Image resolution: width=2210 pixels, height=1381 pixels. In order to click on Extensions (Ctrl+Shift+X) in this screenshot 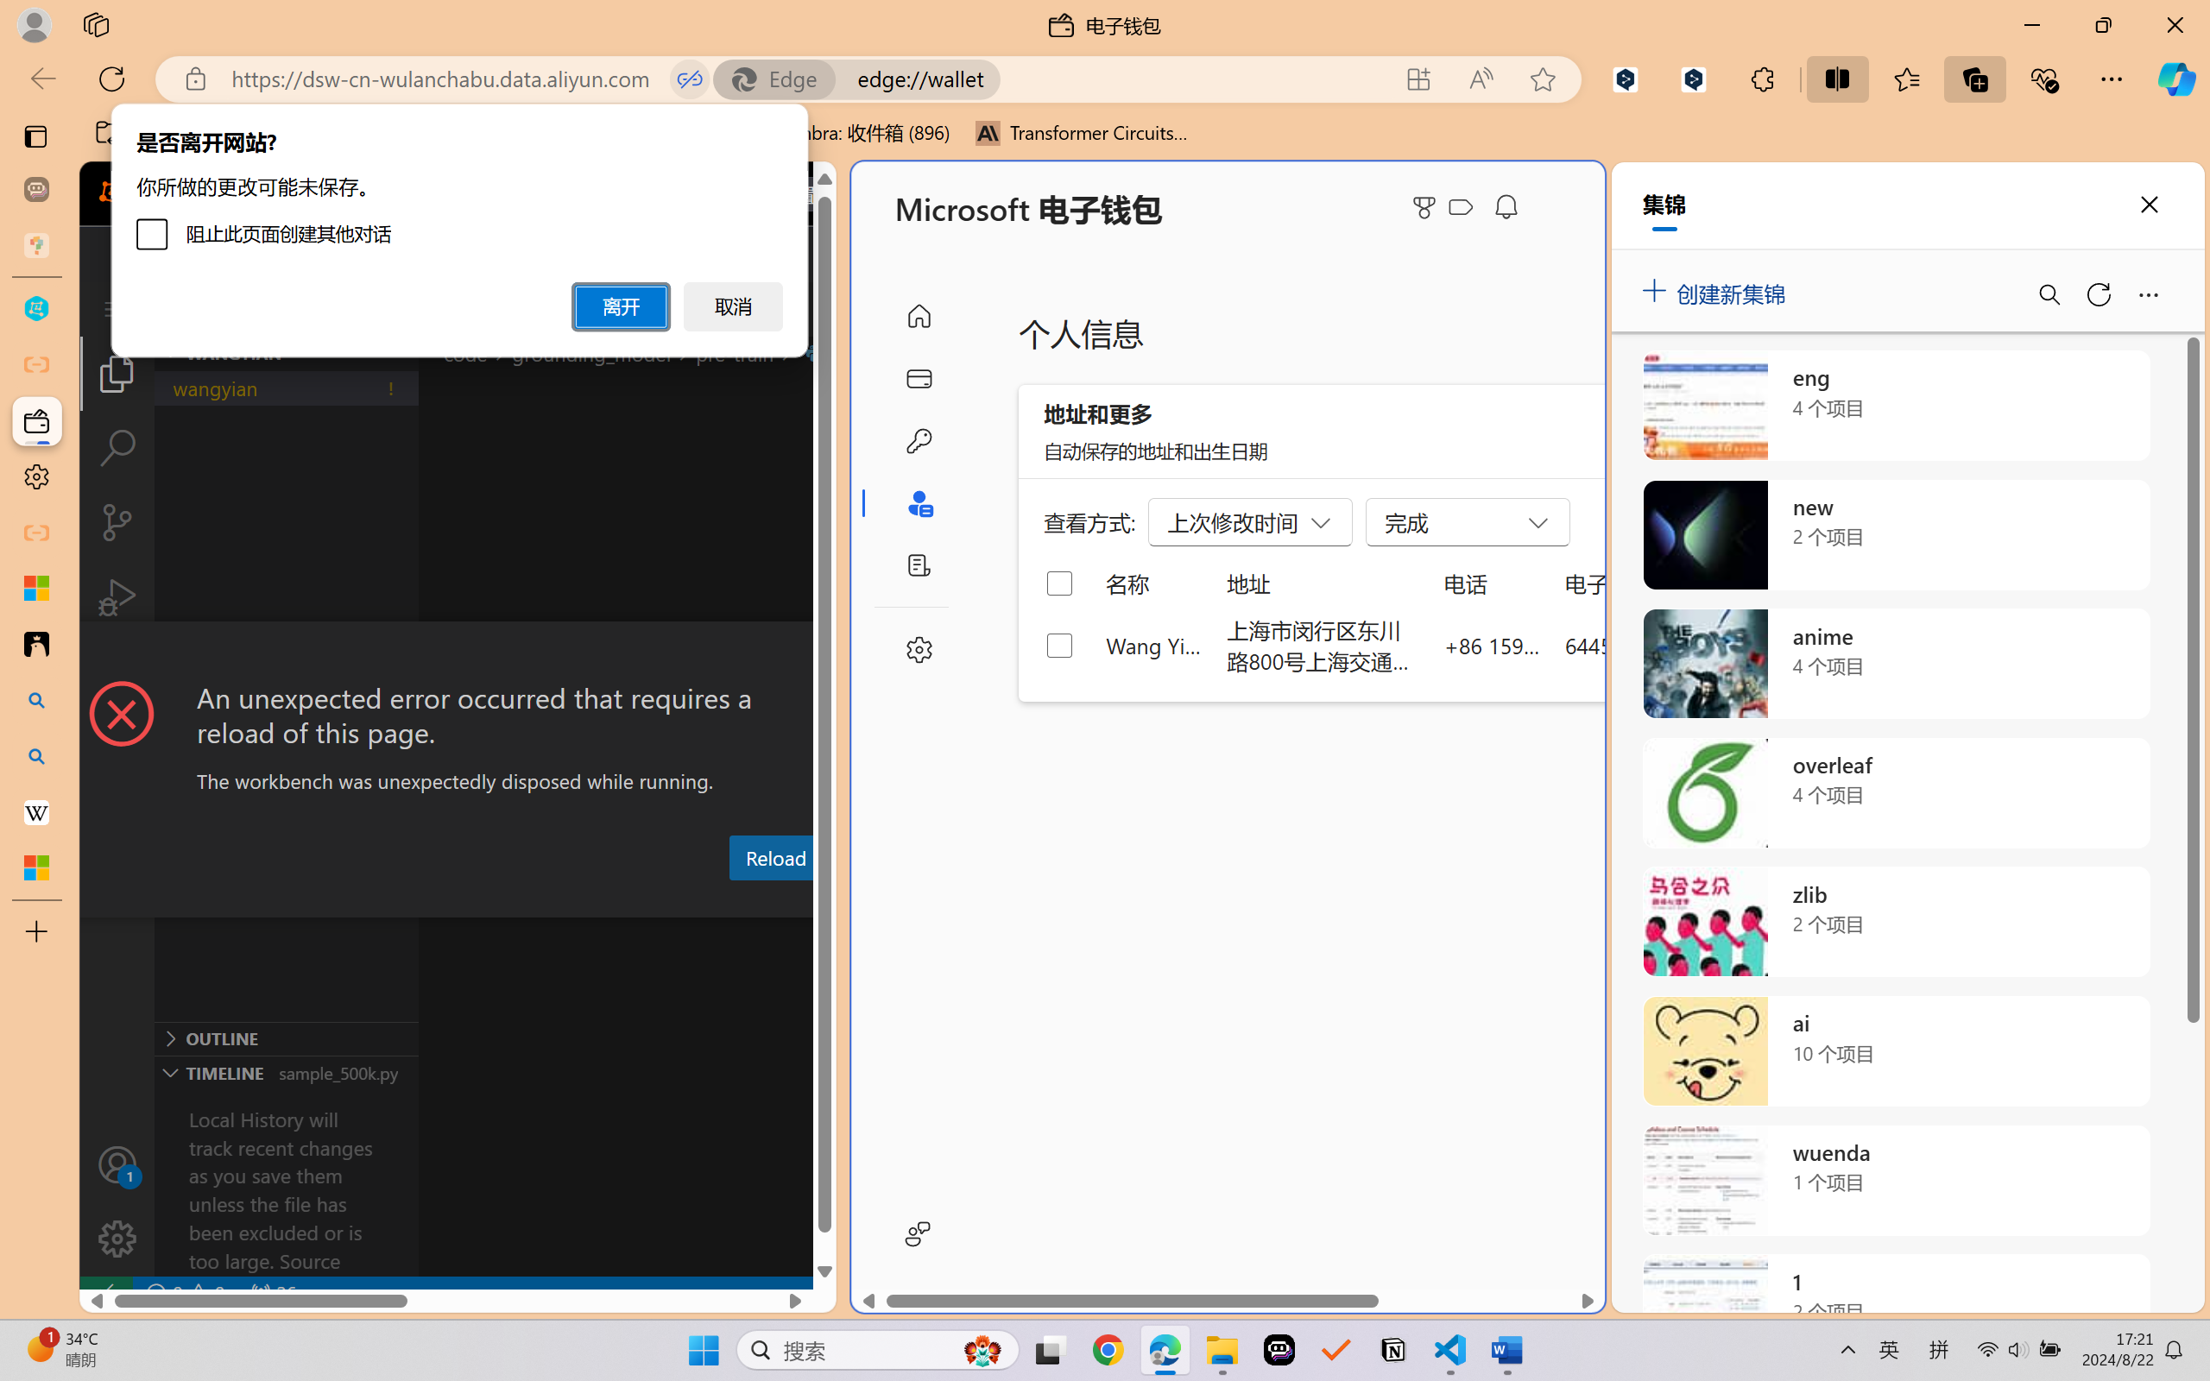, I will do `click(117, 672)`.